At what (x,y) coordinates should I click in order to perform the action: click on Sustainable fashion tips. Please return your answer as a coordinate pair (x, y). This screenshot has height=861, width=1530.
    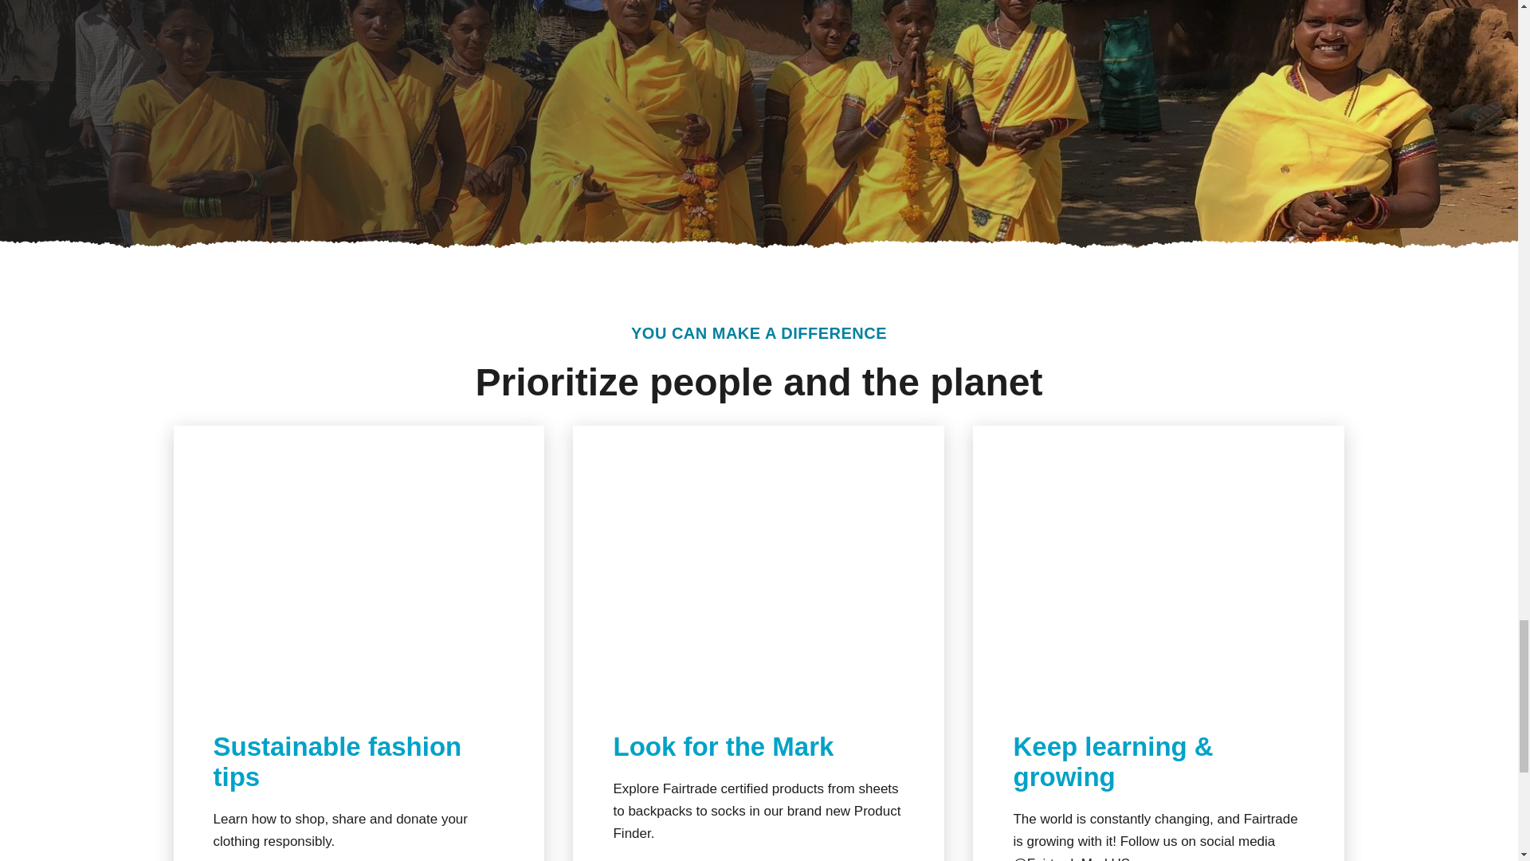
    Looking at the image, I should click on (338, 762).